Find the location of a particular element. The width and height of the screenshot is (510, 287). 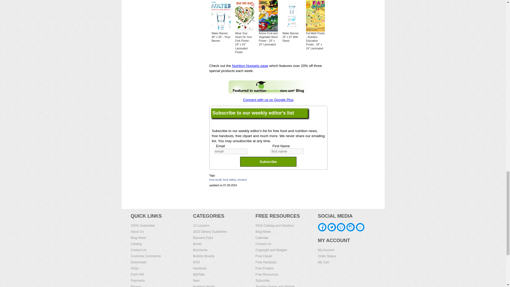

Subscribe is located at coordinates (268, 162).